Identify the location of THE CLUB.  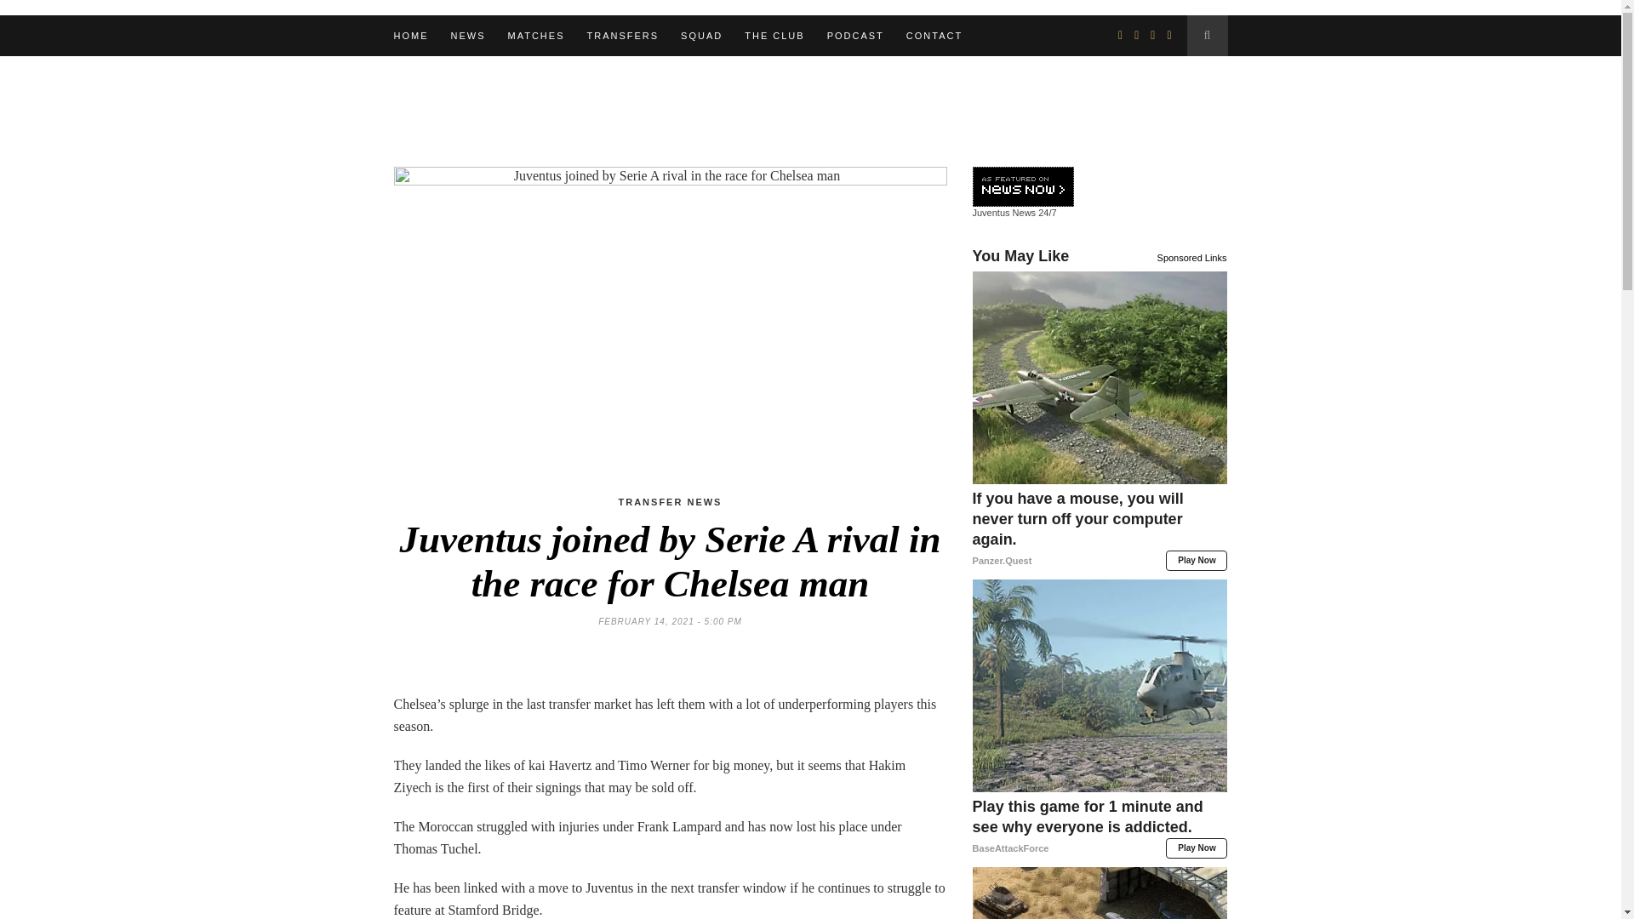
(774, 36).